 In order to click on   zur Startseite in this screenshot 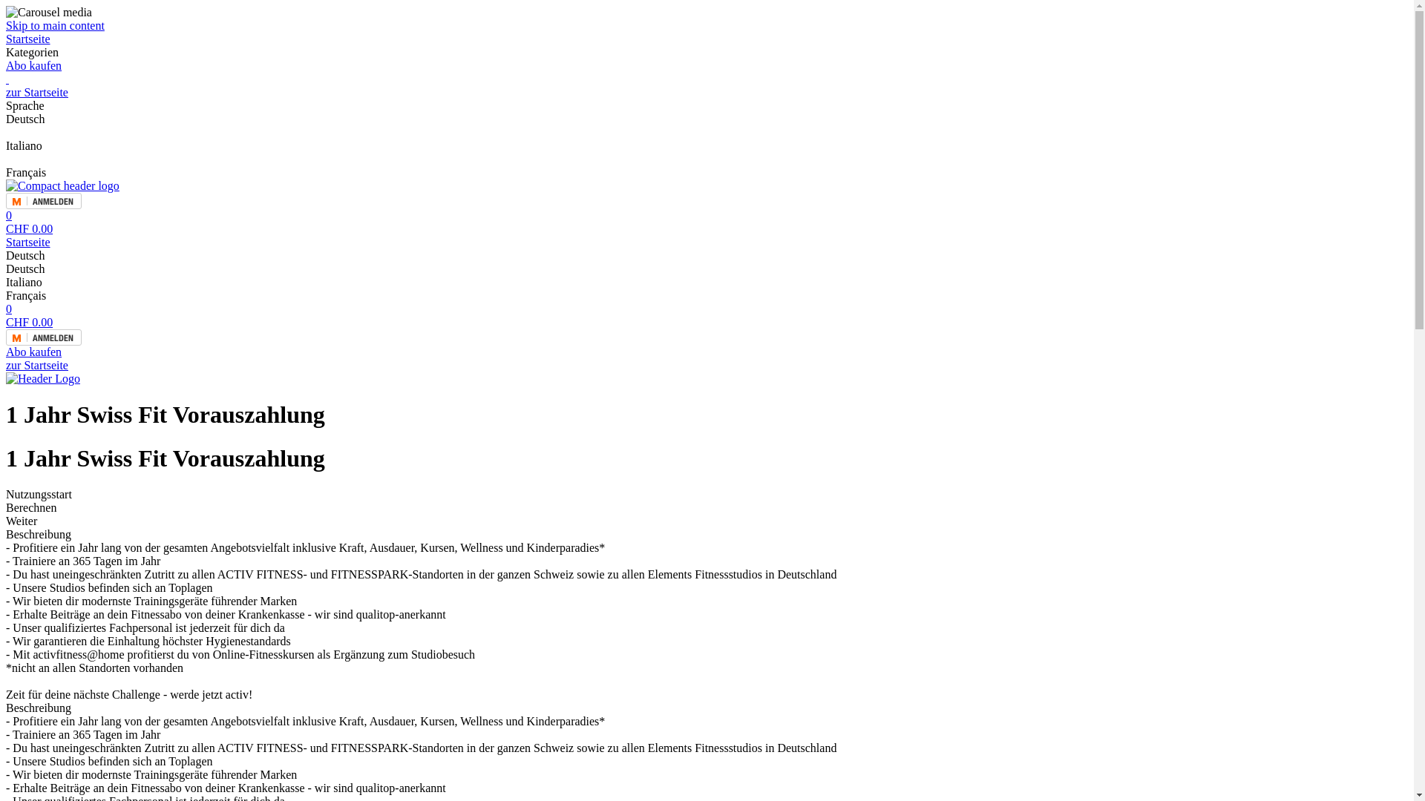, I will do `click(707, 86)`.